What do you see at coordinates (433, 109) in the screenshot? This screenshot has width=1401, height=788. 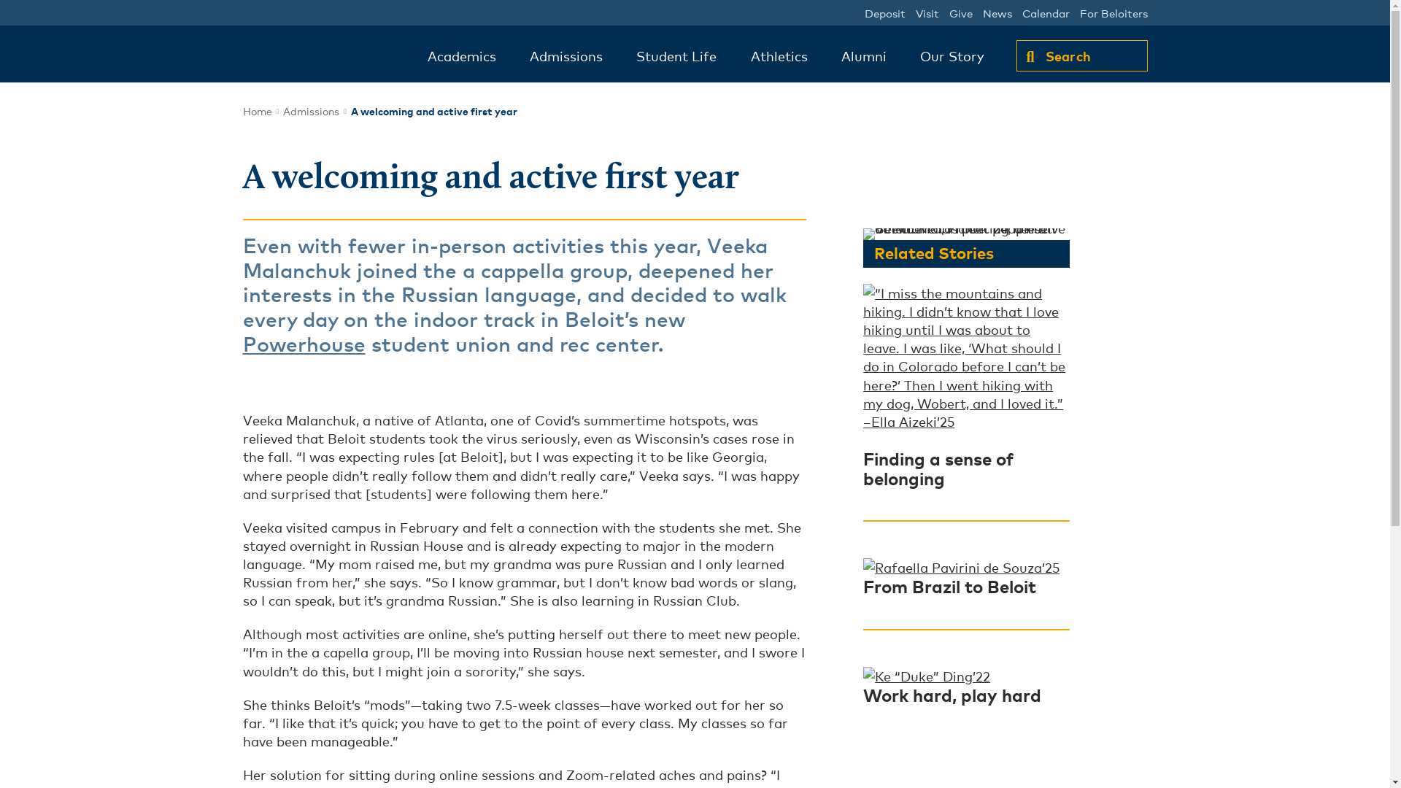 I see `A welcoming and active first year` at bounding box center [433, 109].